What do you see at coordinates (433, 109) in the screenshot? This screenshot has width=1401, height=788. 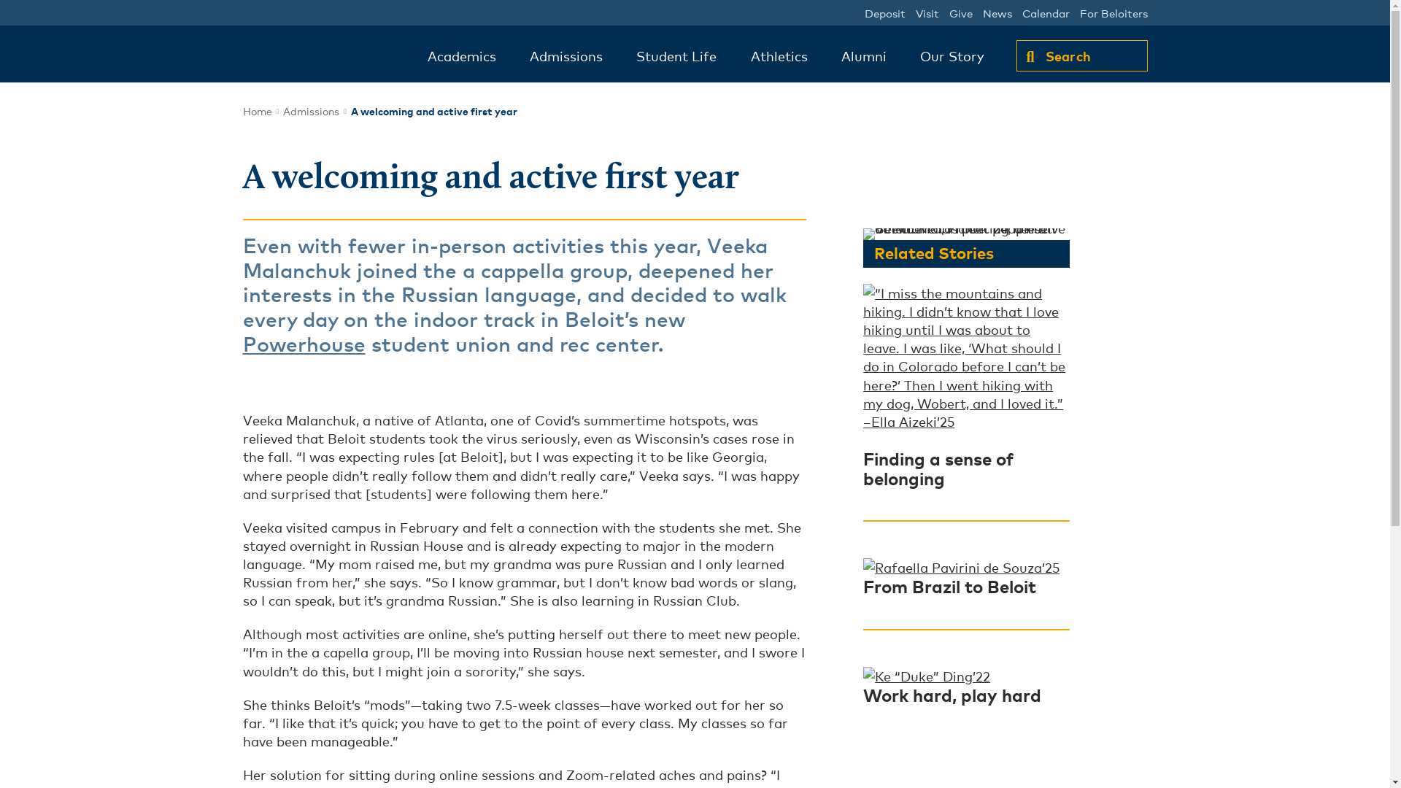 I see `A welcoming and active first year` at bounding box center [433, 109].